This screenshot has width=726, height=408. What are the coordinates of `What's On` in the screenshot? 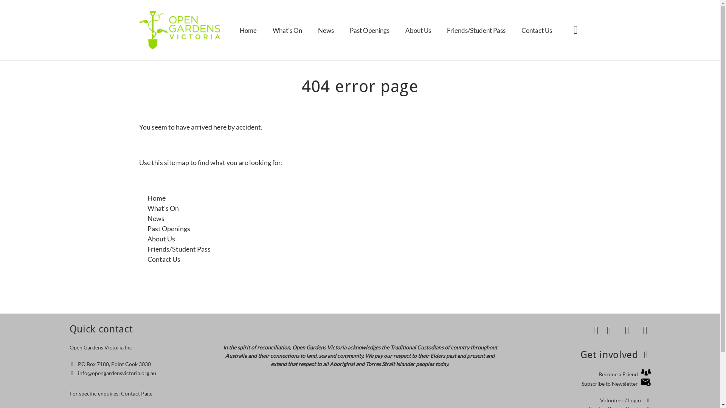 It's located at (163, 208).